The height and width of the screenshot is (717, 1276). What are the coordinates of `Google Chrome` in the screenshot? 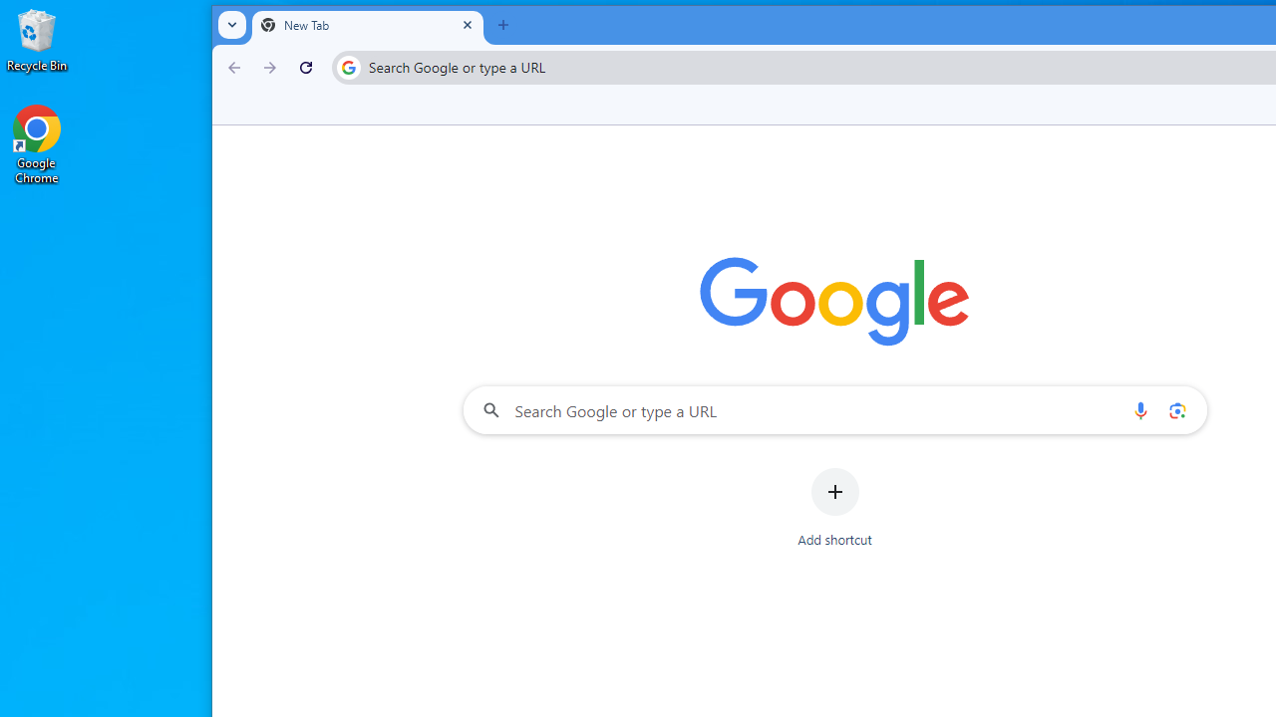 It's located at (37, 143).